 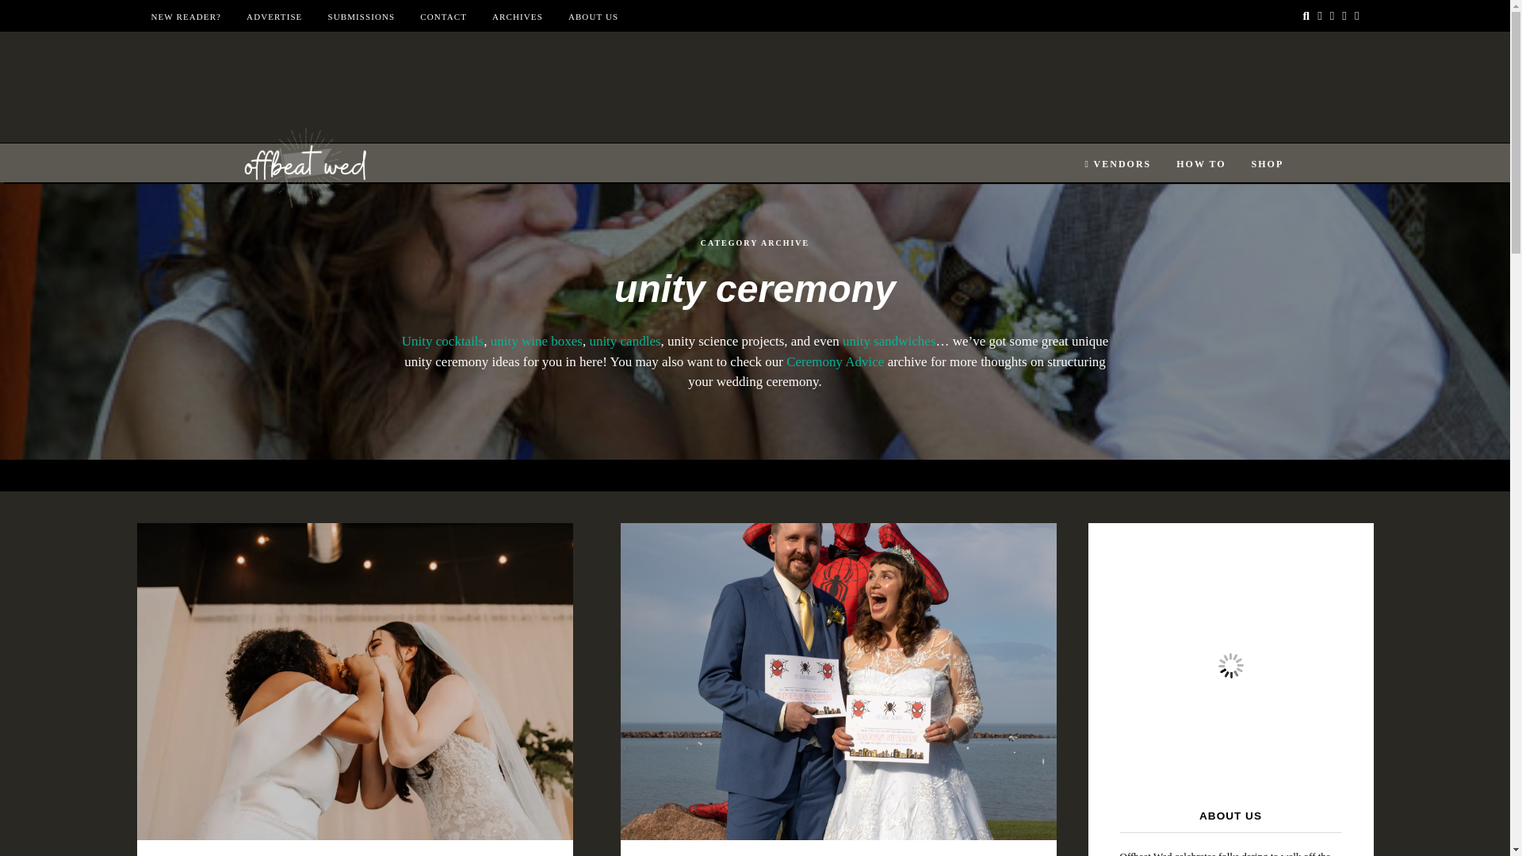 What do you see at coordinates (1200, 164) in the screenshot?
I see `HOW TO` at bounding box center [1200, 164].